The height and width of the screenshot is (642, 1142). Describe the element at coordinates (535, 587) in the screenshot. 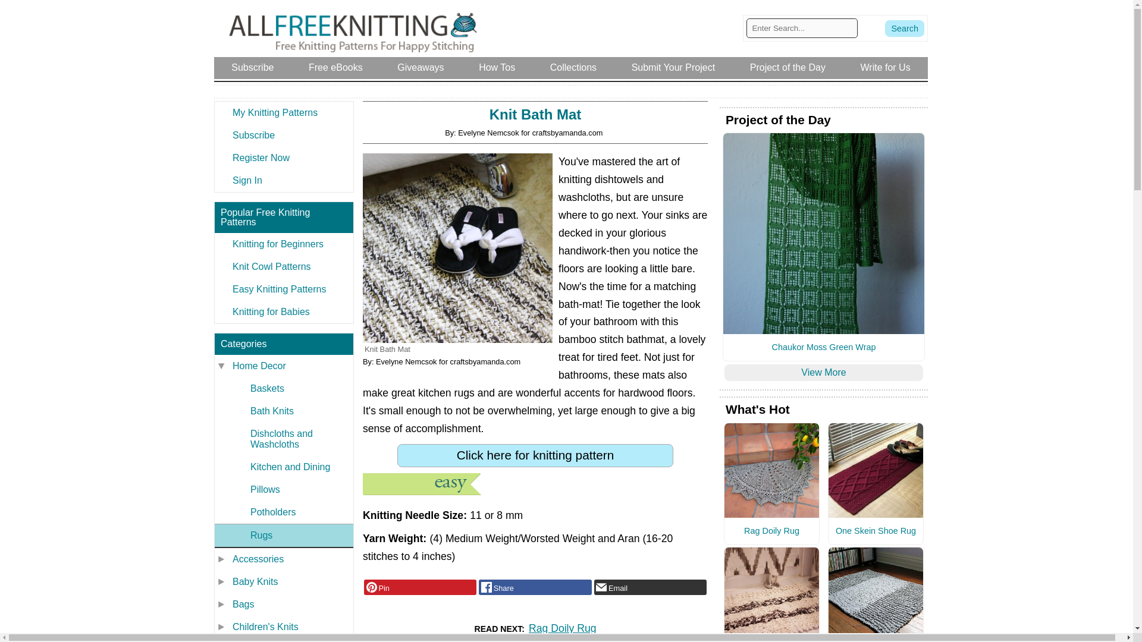

I see `Facebook` at that location.